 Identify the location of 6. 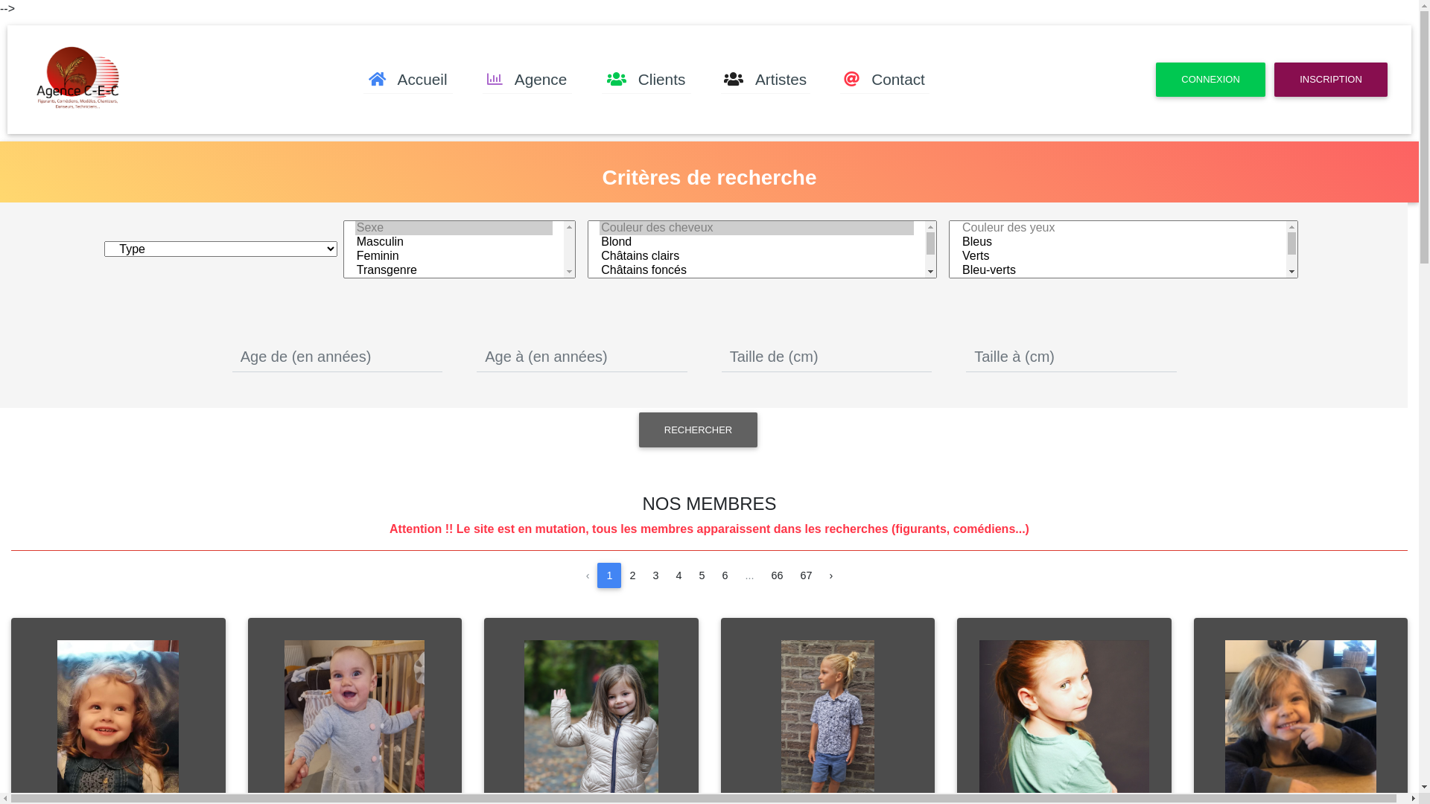
(725, 575).